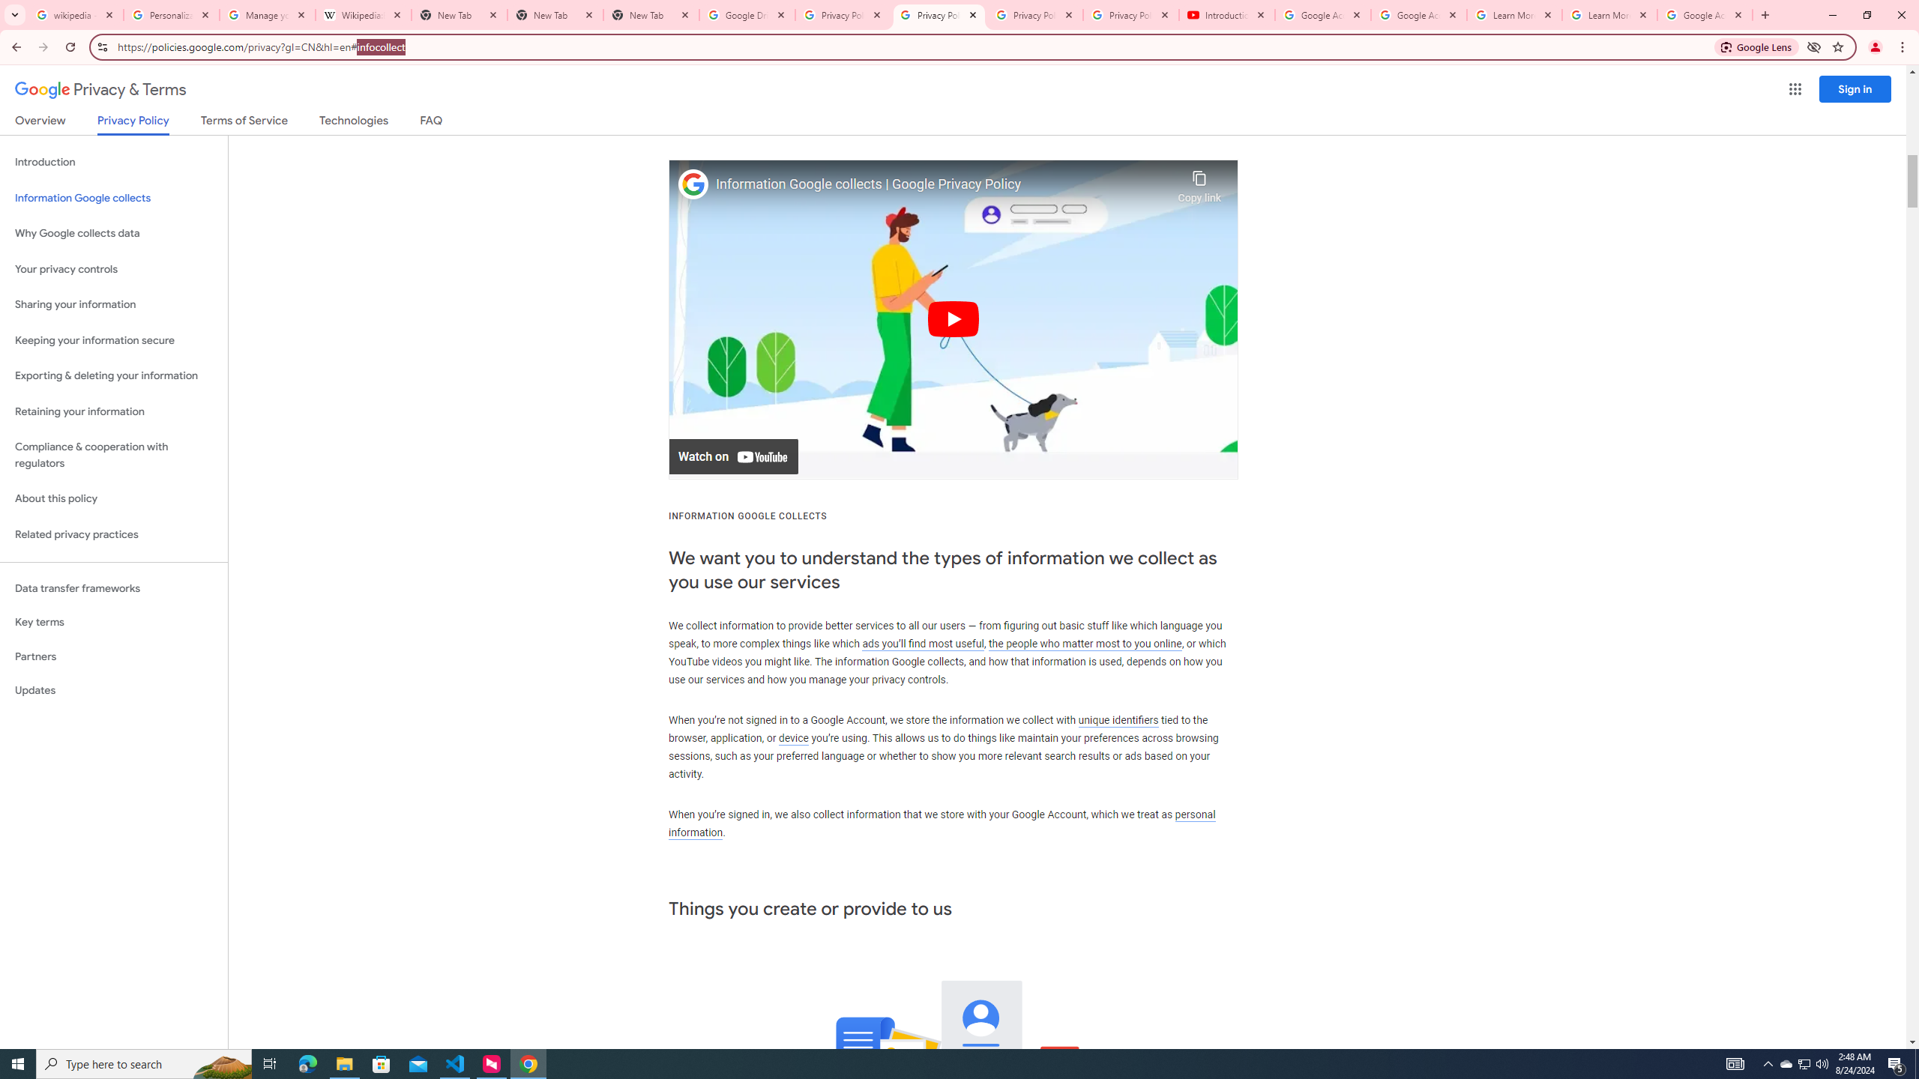 The image size is (1919, 1079). What do you see at coordinates (1118, 719) in the screenshot?
I see `unique identifiers` at bounding box center [1118, 719].